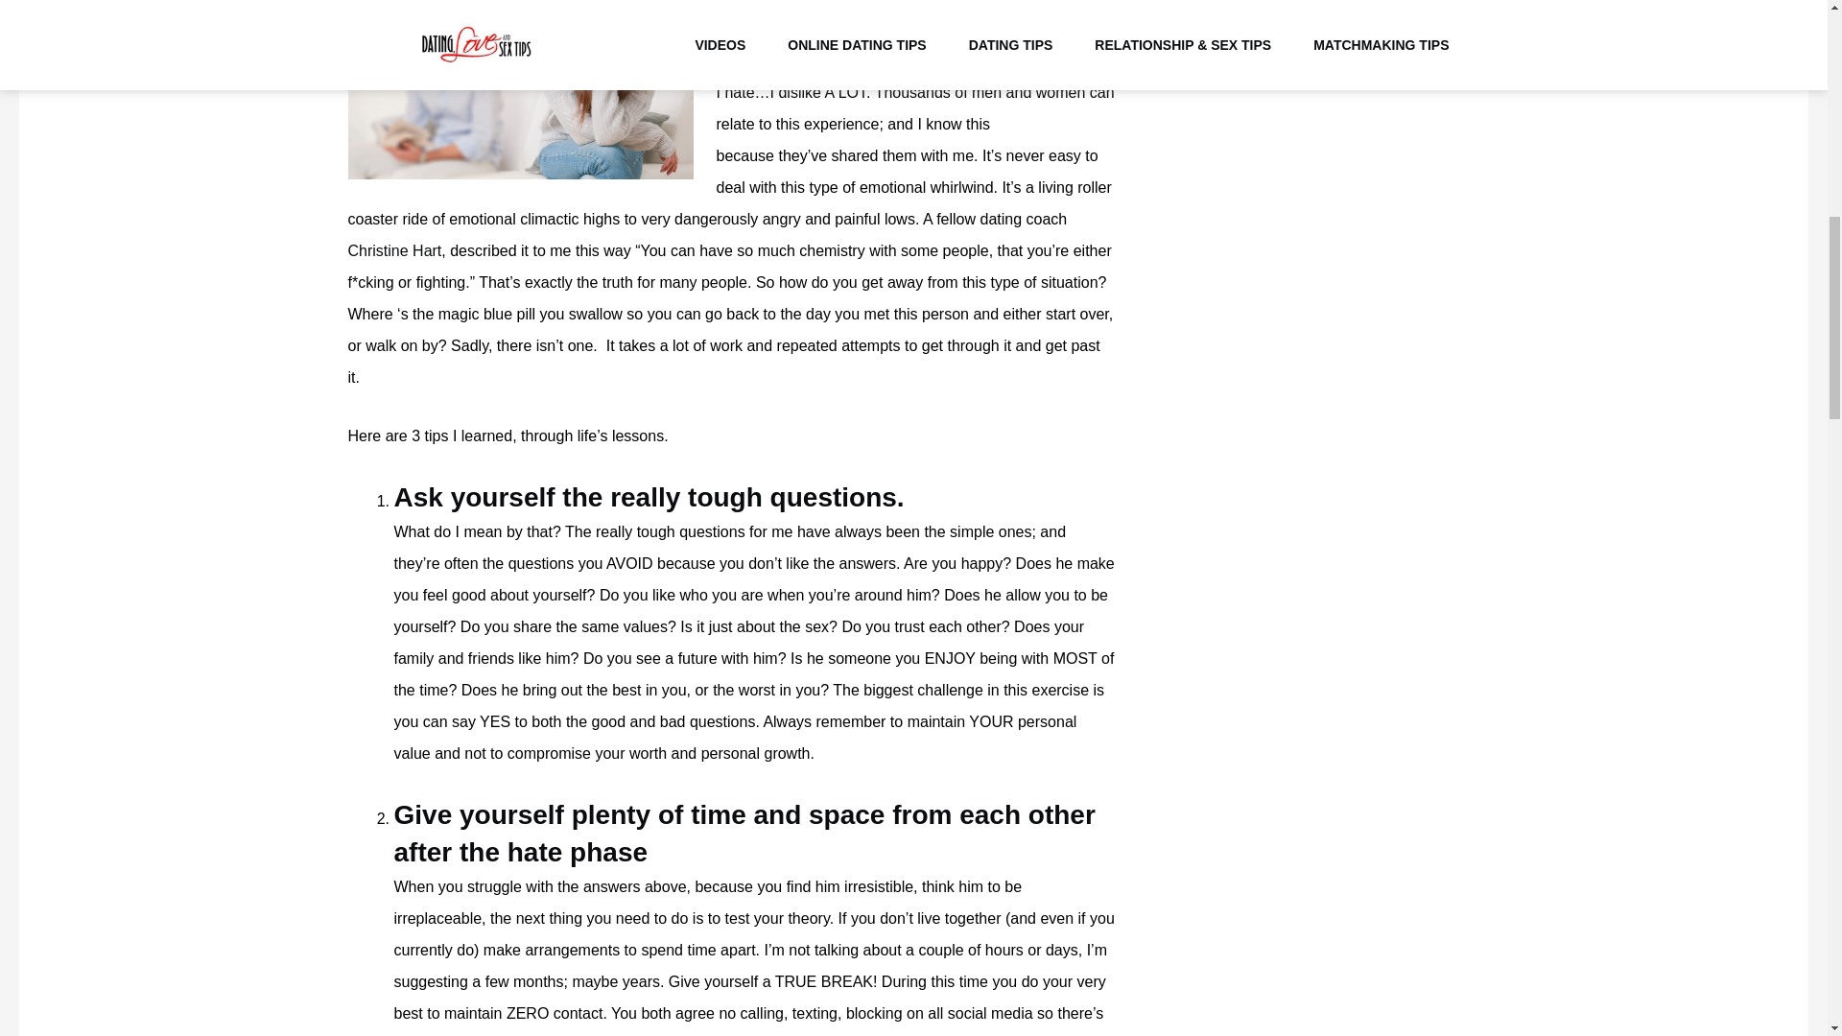 The height and width of the screenshot is (1036, 1842). What do you see at coordinates (856, 3) in the screenshot?
I see `addiction` at bounding box center [856, 3].